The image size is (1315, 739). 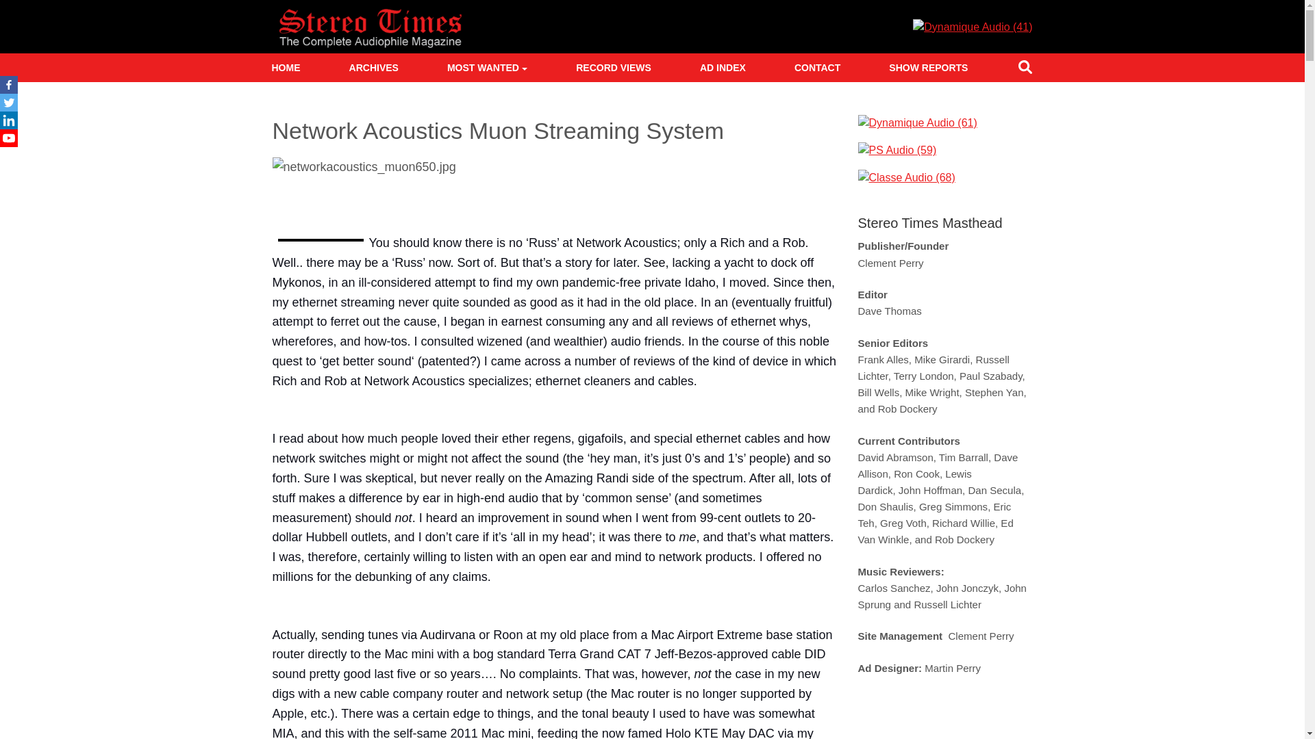 What do you see at coordinates (9, 120) in the screenshot?
I see `Linkedin` at bounding box center [9, 120].